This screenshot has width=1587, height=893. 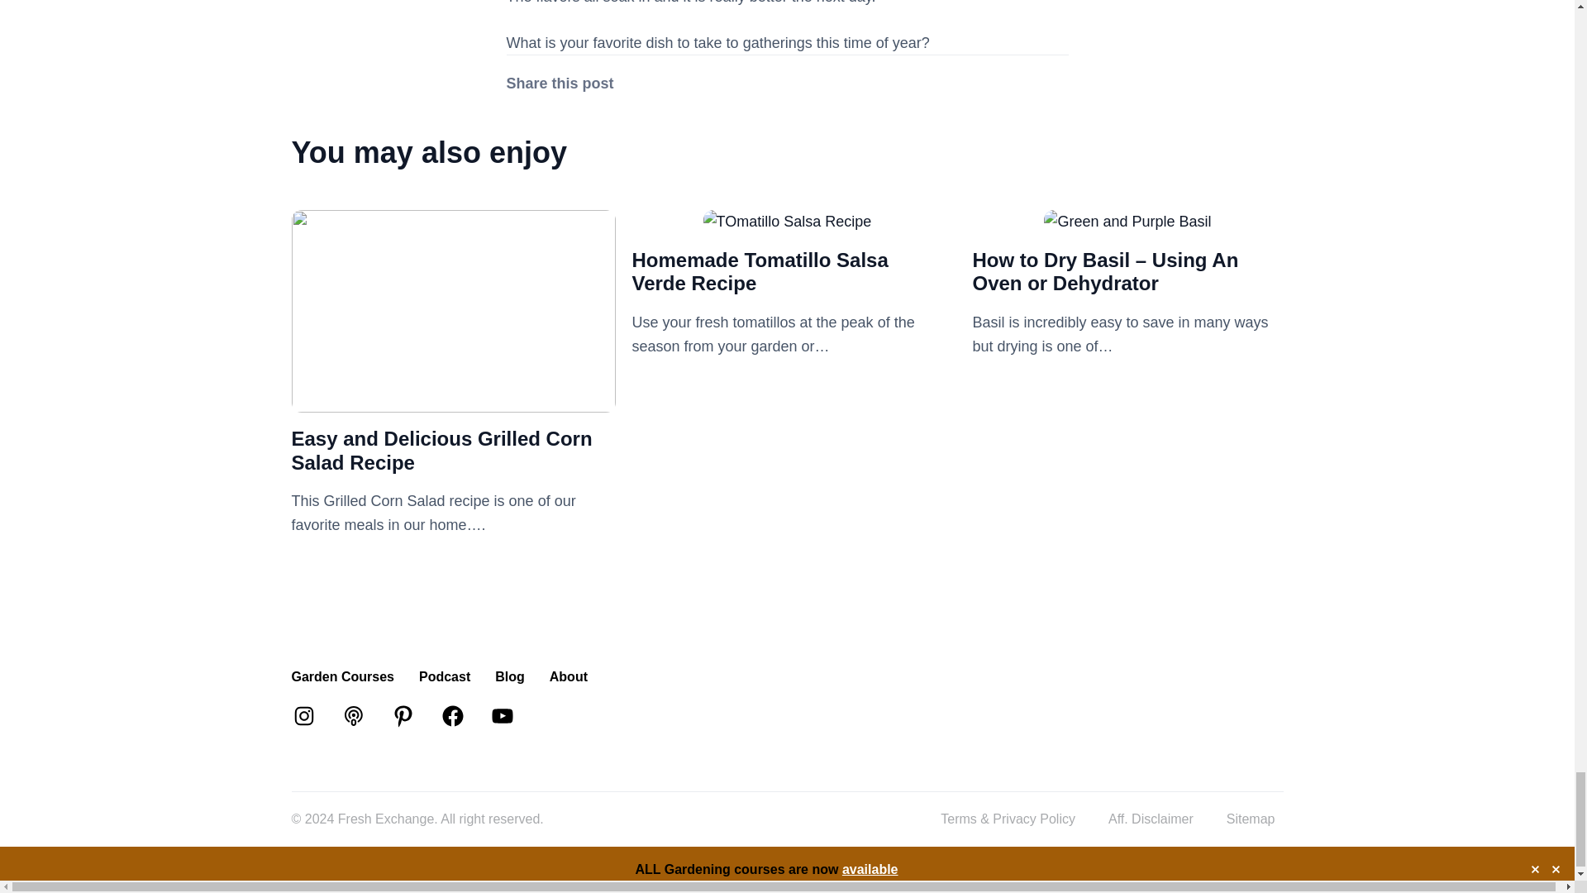 I want to click on Pinterest, so click(x=402, y=716).